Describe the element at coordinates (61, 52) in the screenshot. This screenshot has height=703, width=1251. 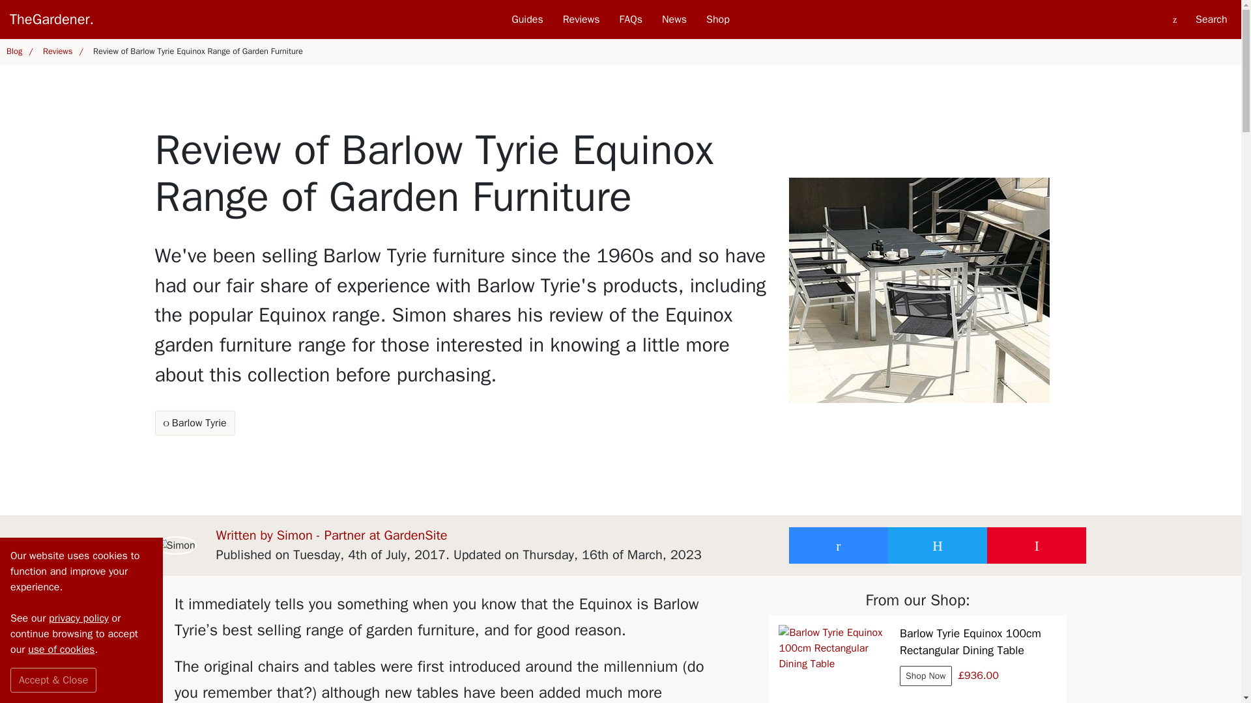
I see `Reviews` at that location.